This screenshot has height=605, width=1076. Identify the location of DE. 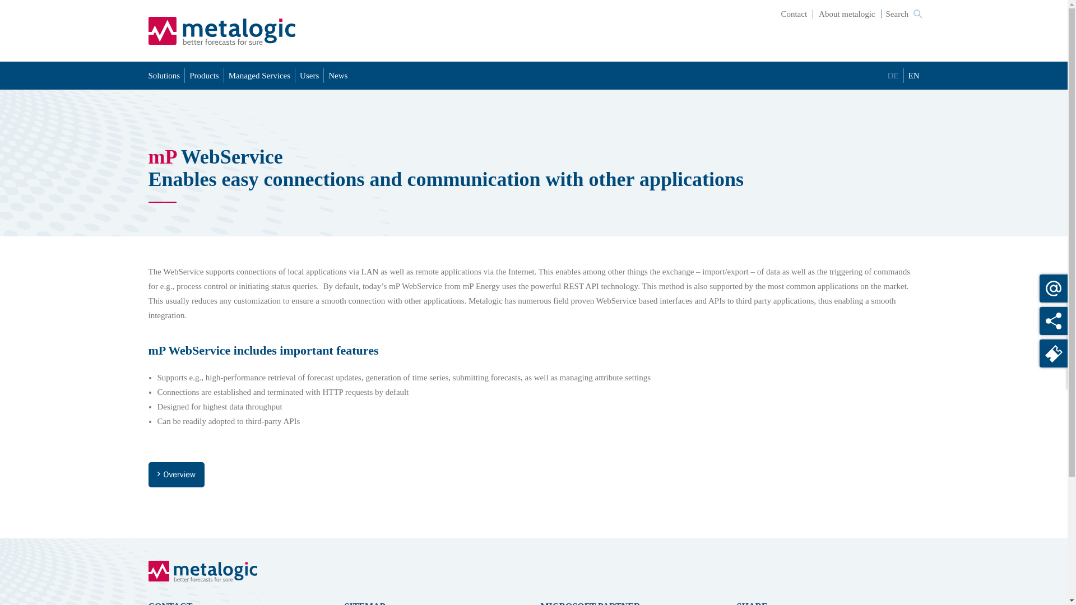
(893, 75).